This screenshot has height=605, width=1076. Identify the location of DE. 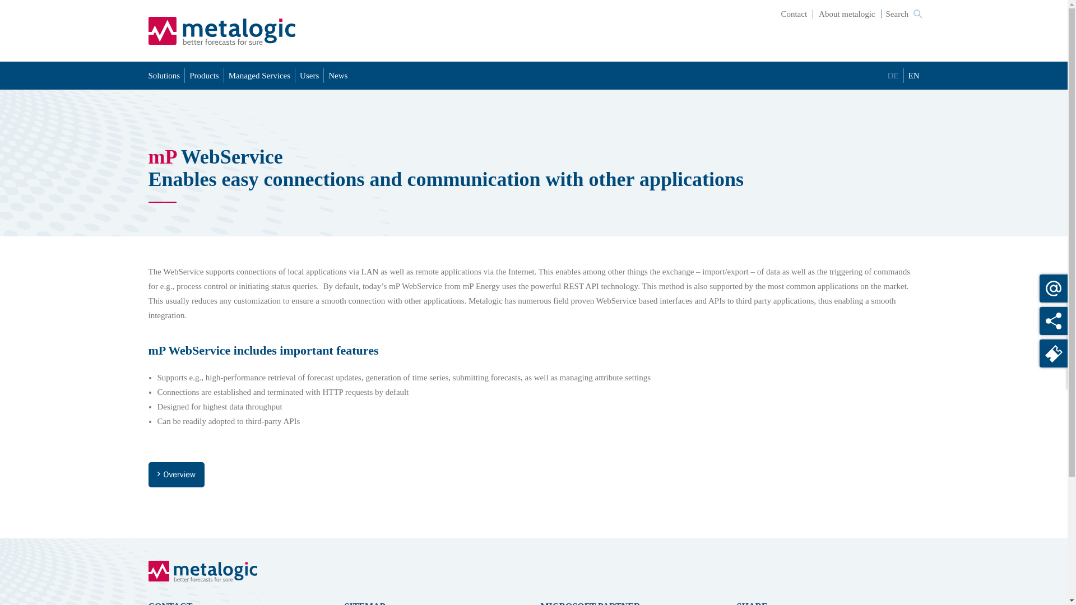
(893, 75).